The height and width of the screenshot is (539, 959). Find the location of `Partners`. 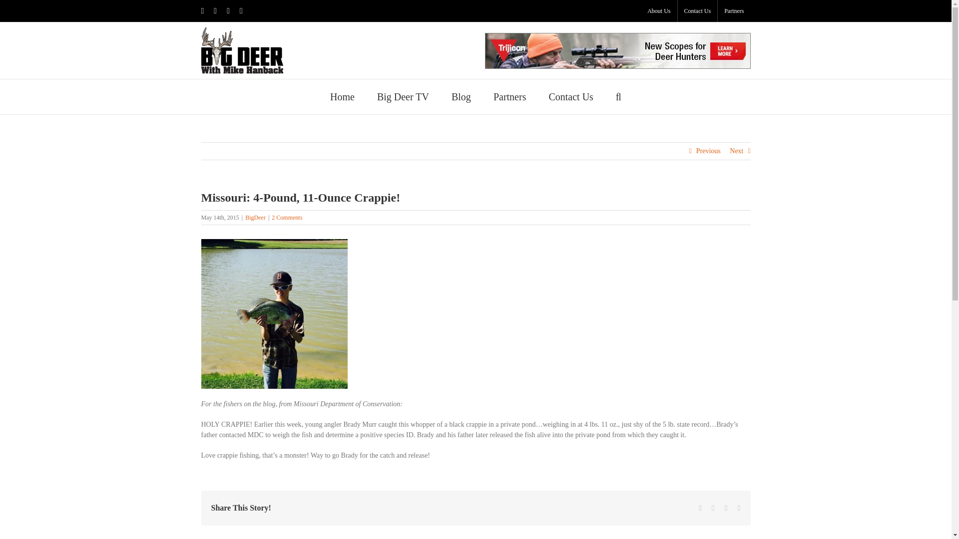

Partners is located at coordinates (510, 96).